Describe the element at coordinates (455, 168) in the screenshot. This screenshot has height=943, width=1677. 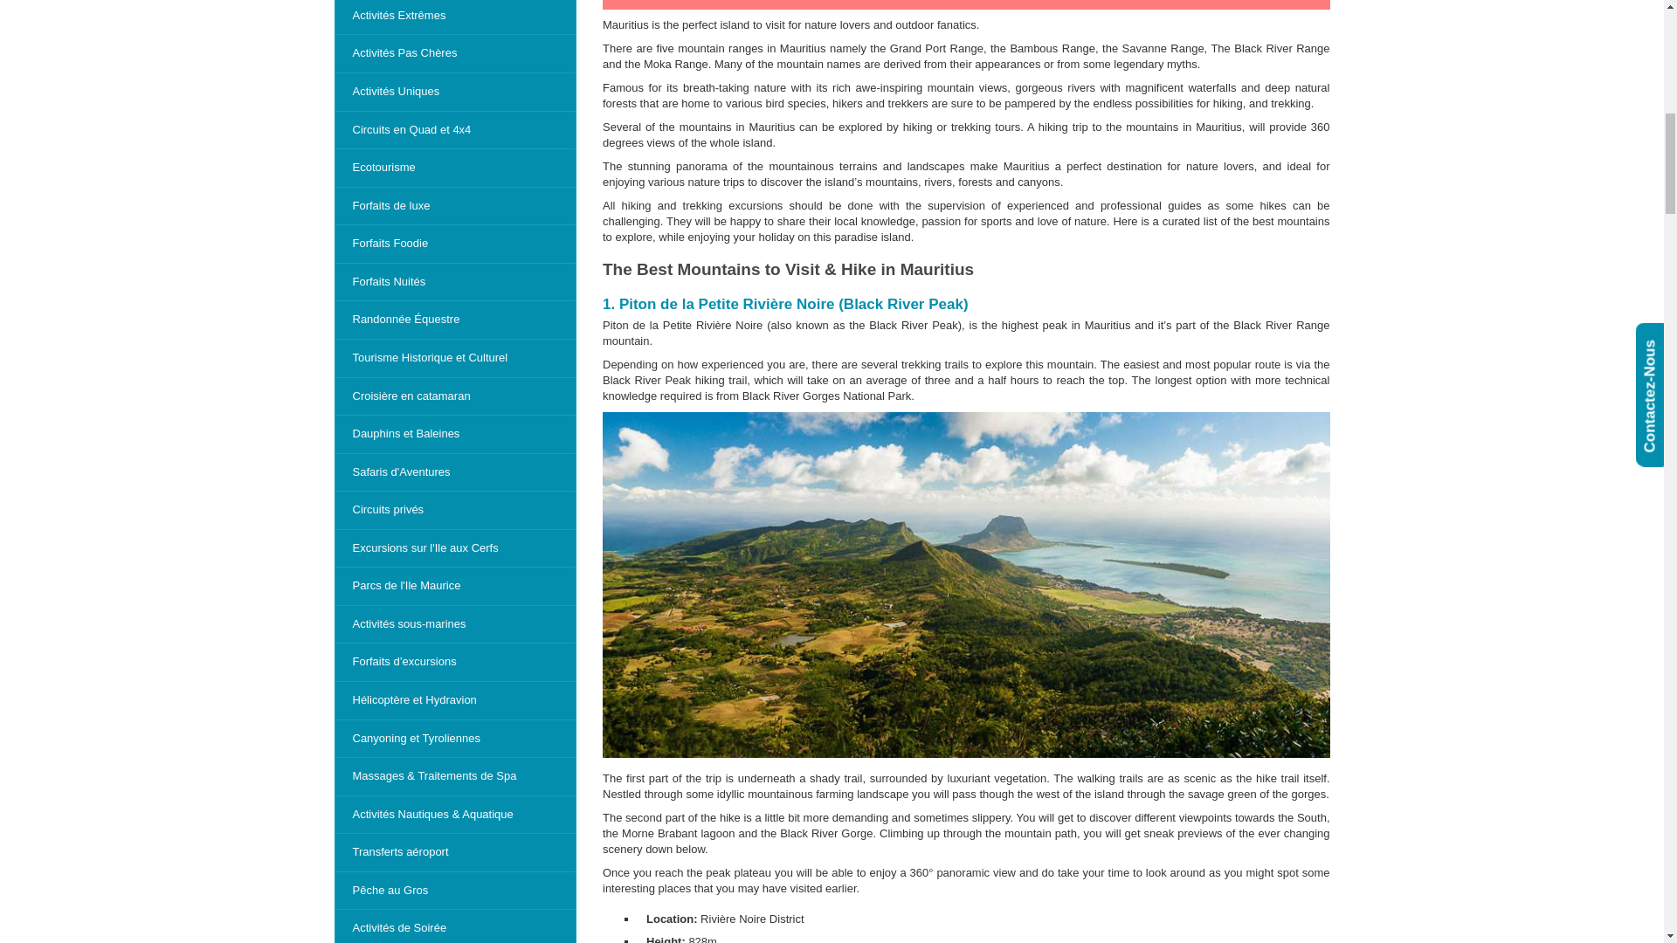
I see `Ecotourisme` at that location.